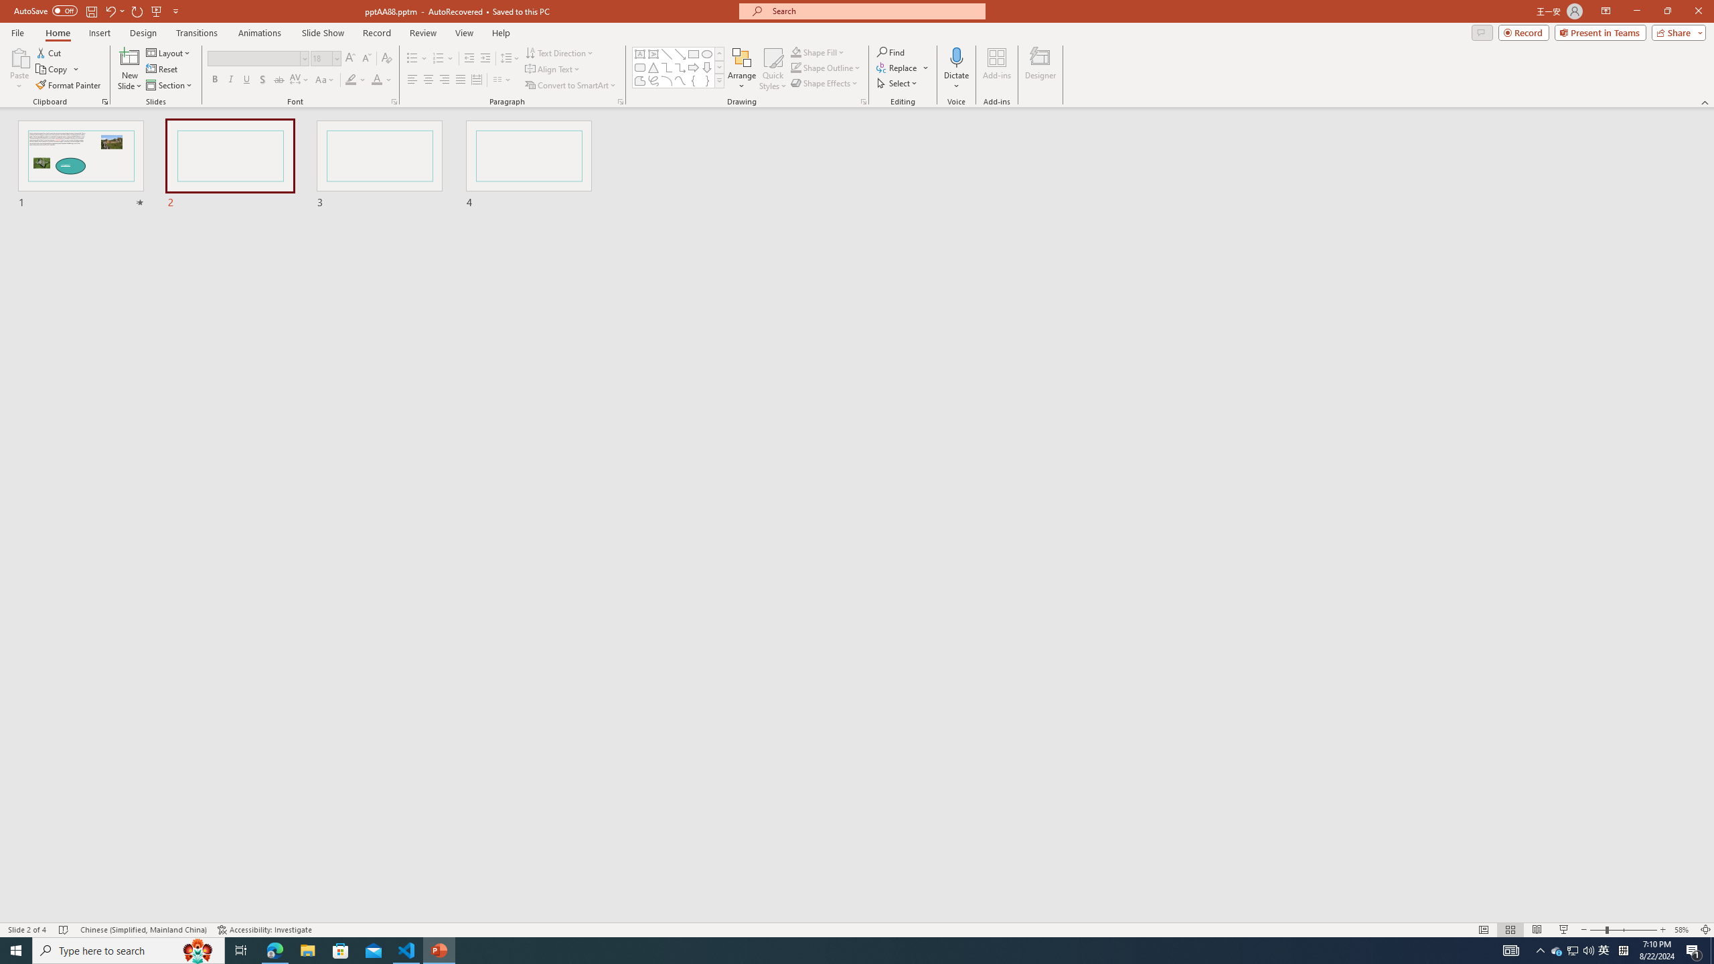  I want to click on Shape Outline, so click(826, 67).